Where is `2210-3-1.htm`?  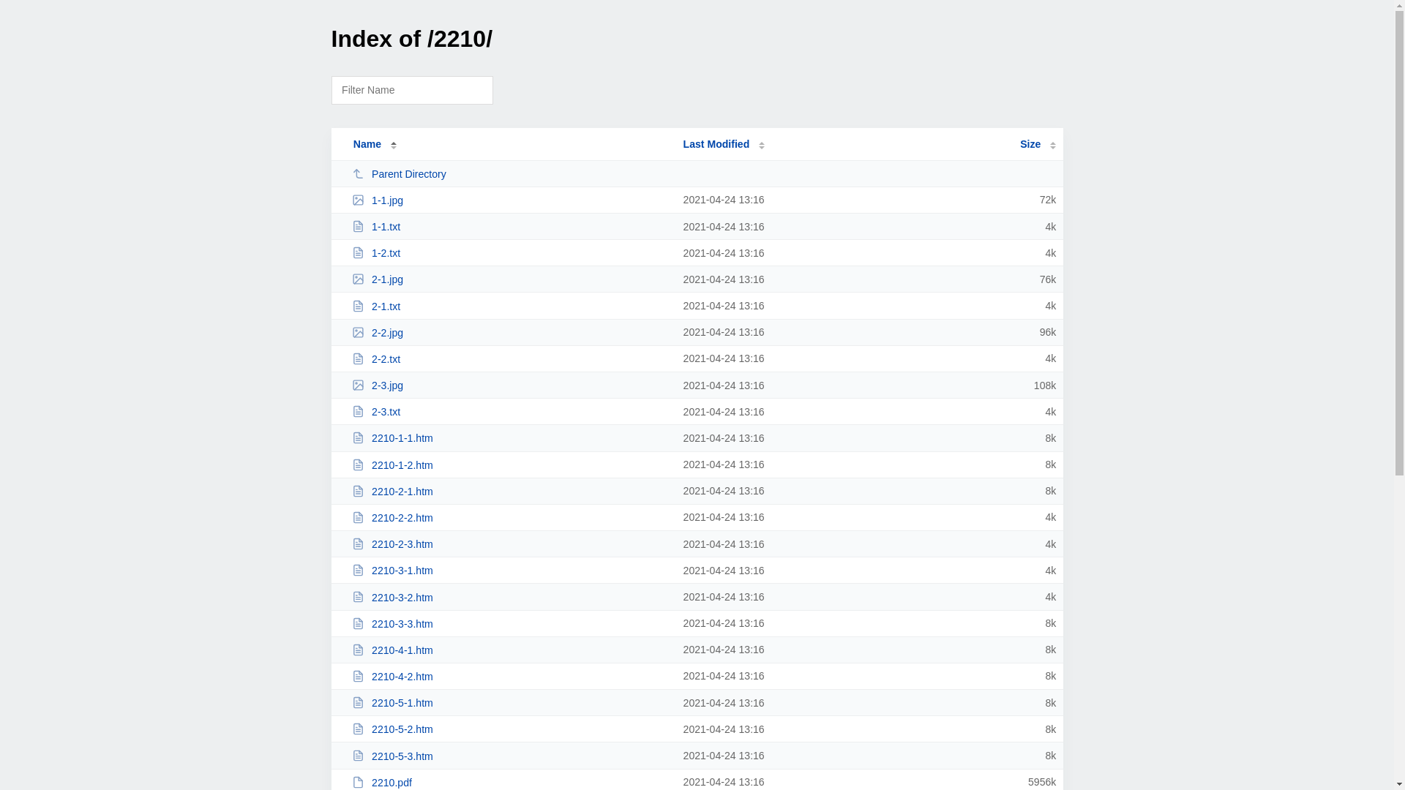
2210-3-1.htm is located at coordinates (511, 571).